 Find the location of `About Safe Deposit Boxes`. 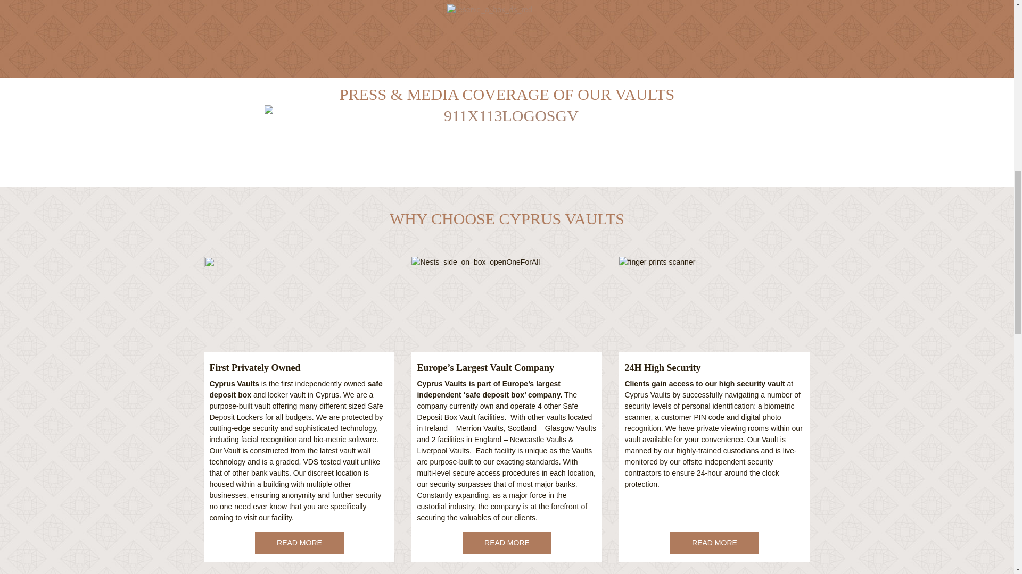

About Safe Deposit Boxes is located at coordinates (299, 543).